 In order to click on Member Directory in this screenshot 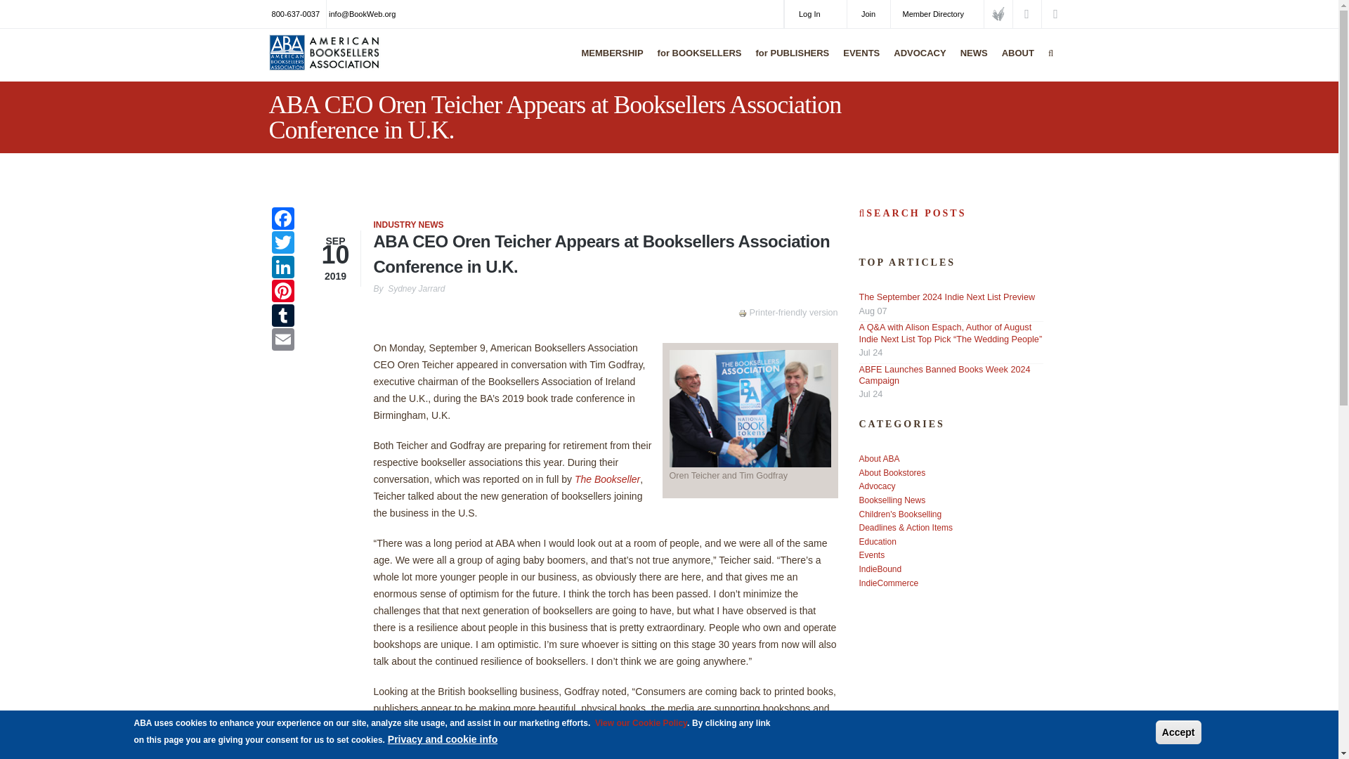, I will do `click(937, 14)`.